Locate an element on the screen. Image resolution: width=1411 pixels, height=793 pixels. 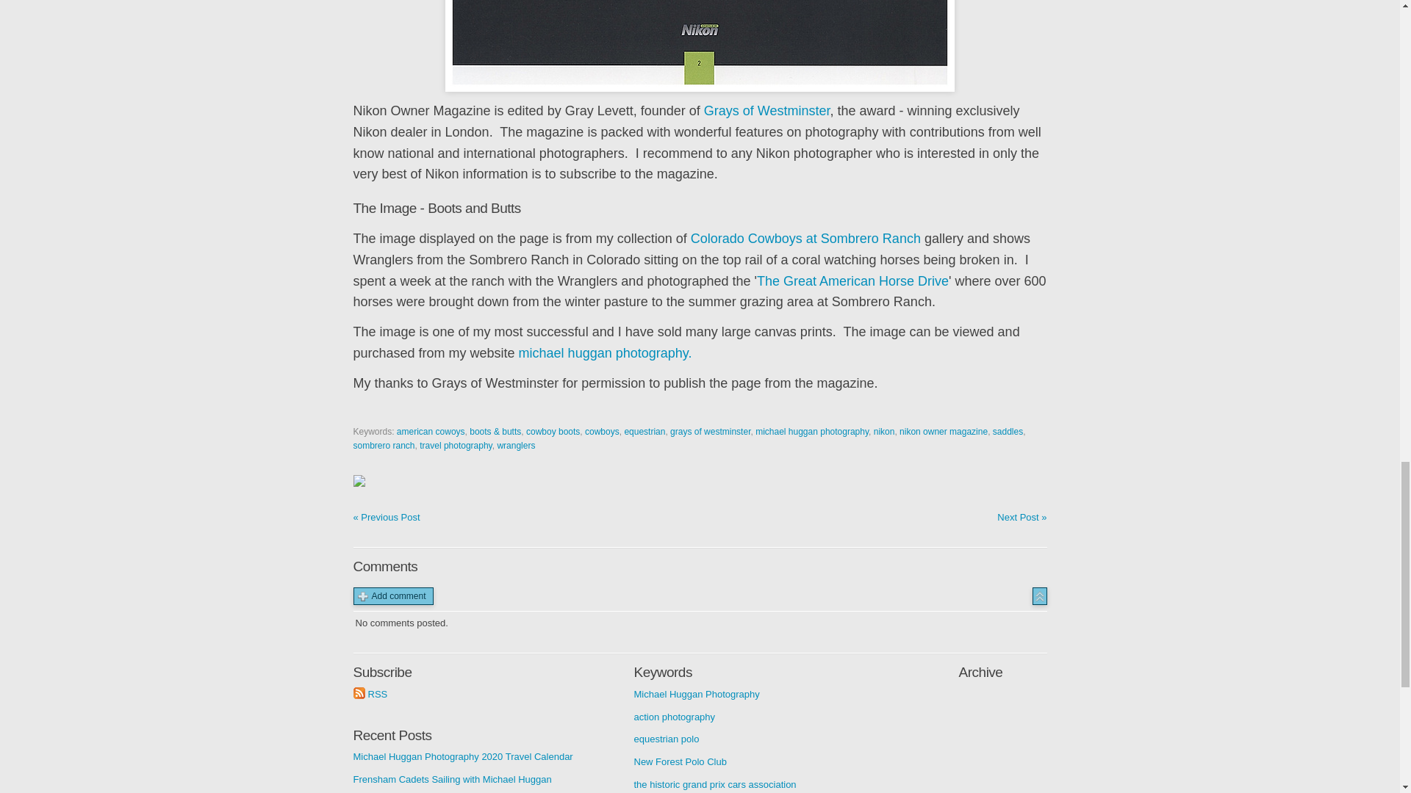
american cowoys is located at coordinates (431, 432).